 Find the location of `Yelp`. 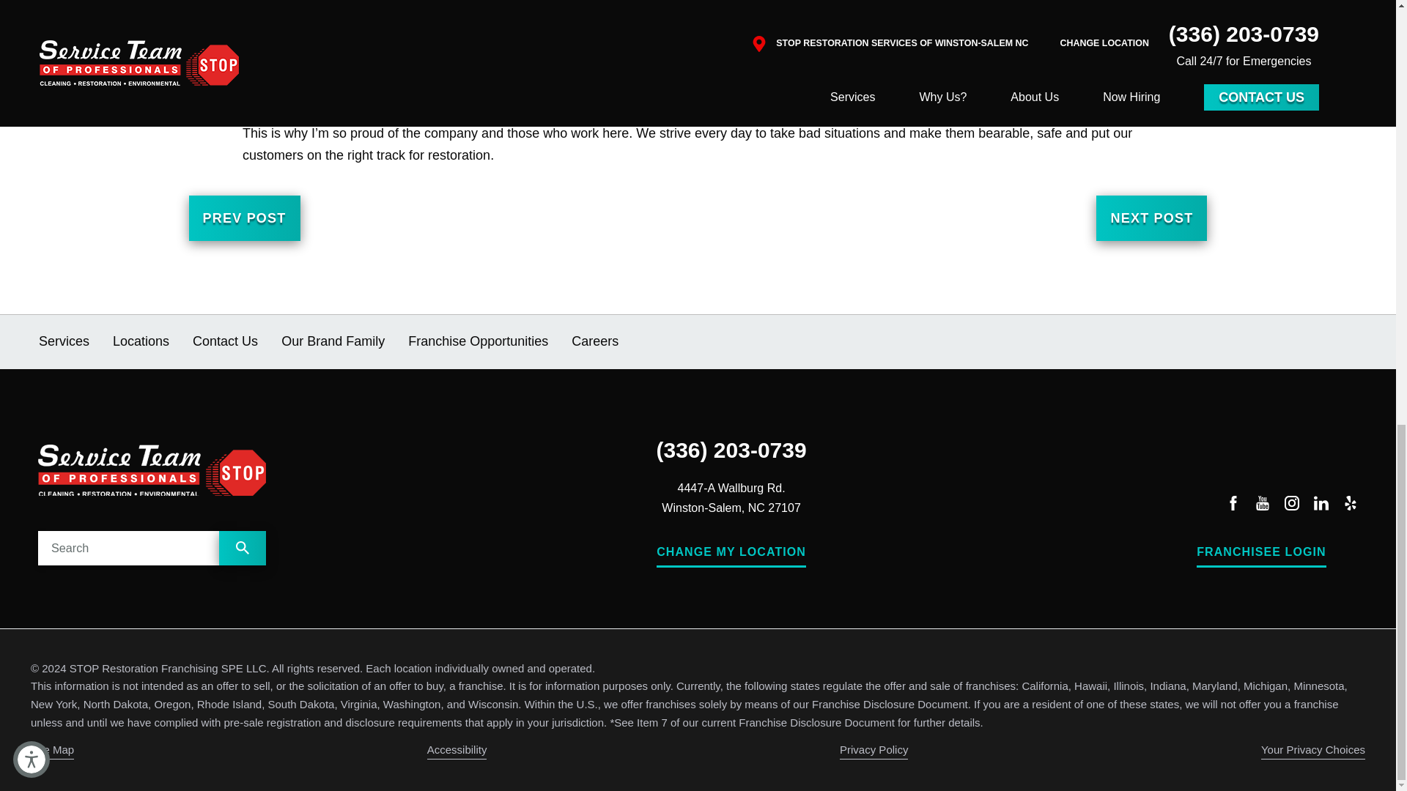

Yelp is located at coordinates (1350, 505).